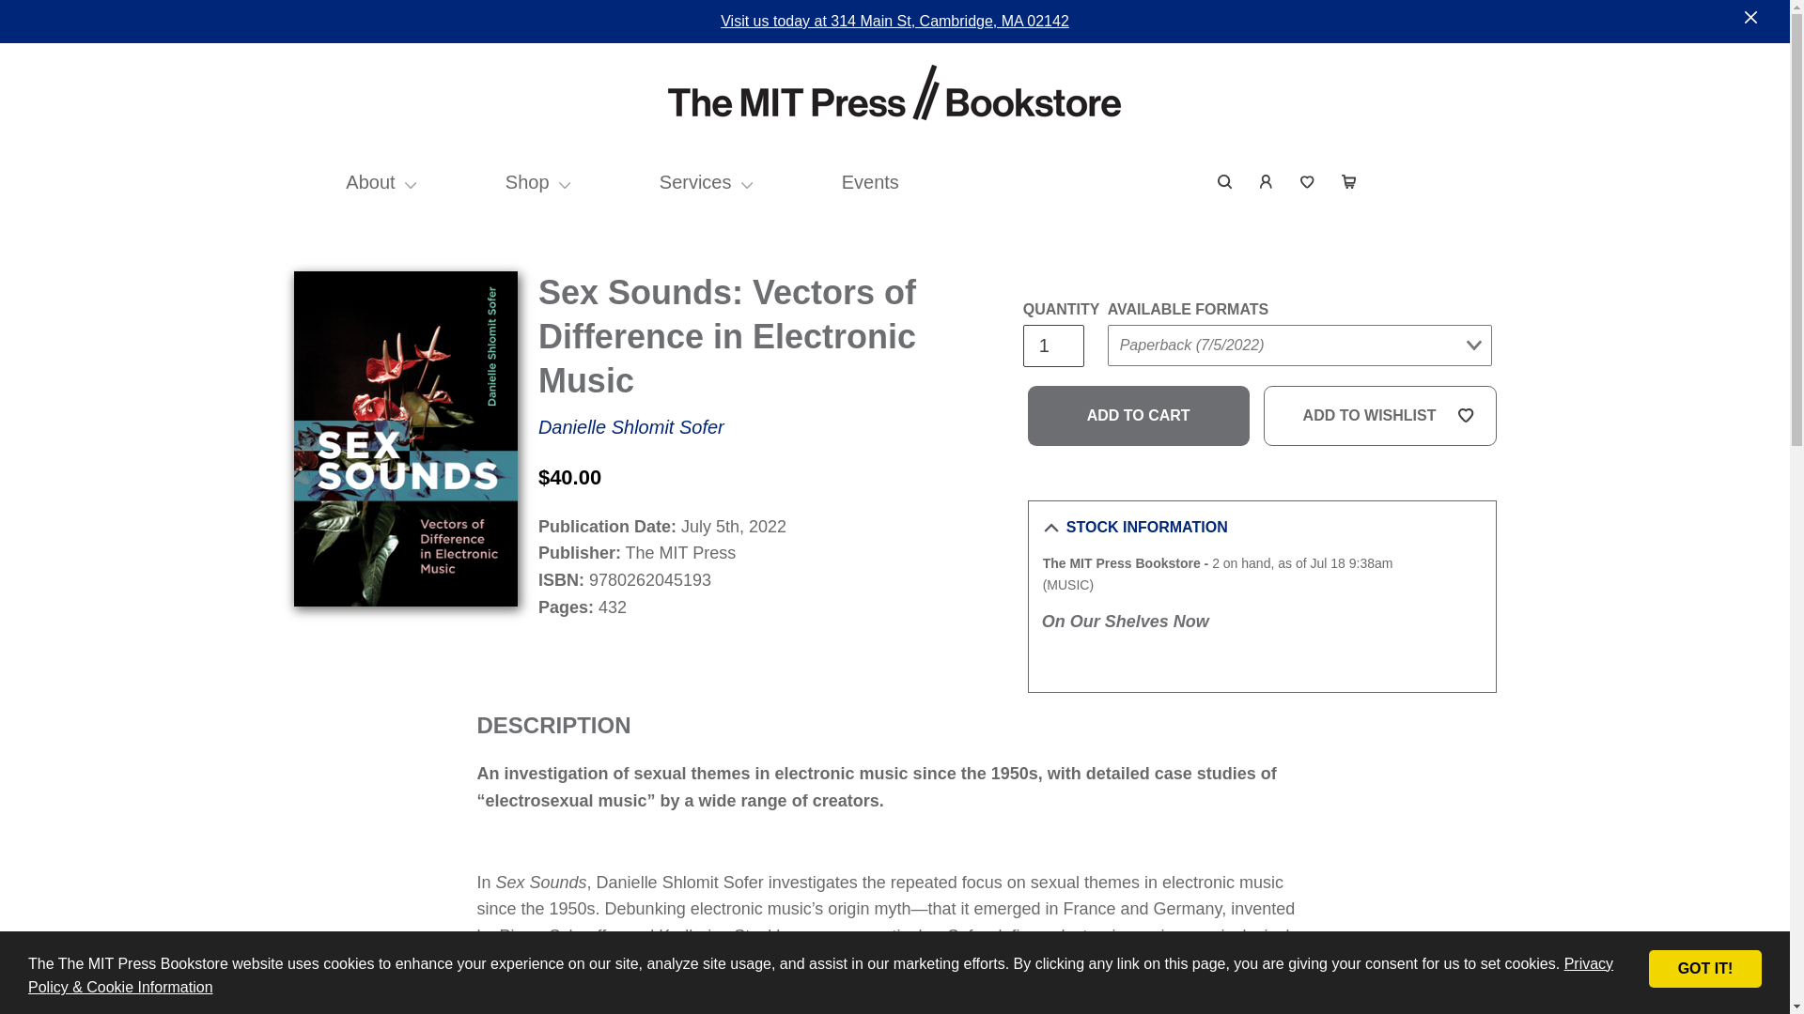 This screenshot has width=1804, height=1014. What do you see at coordinates (631, 426) in the screenshot?
I see `Danielle Shlomit Sofer` at bounding box center [631, 426].